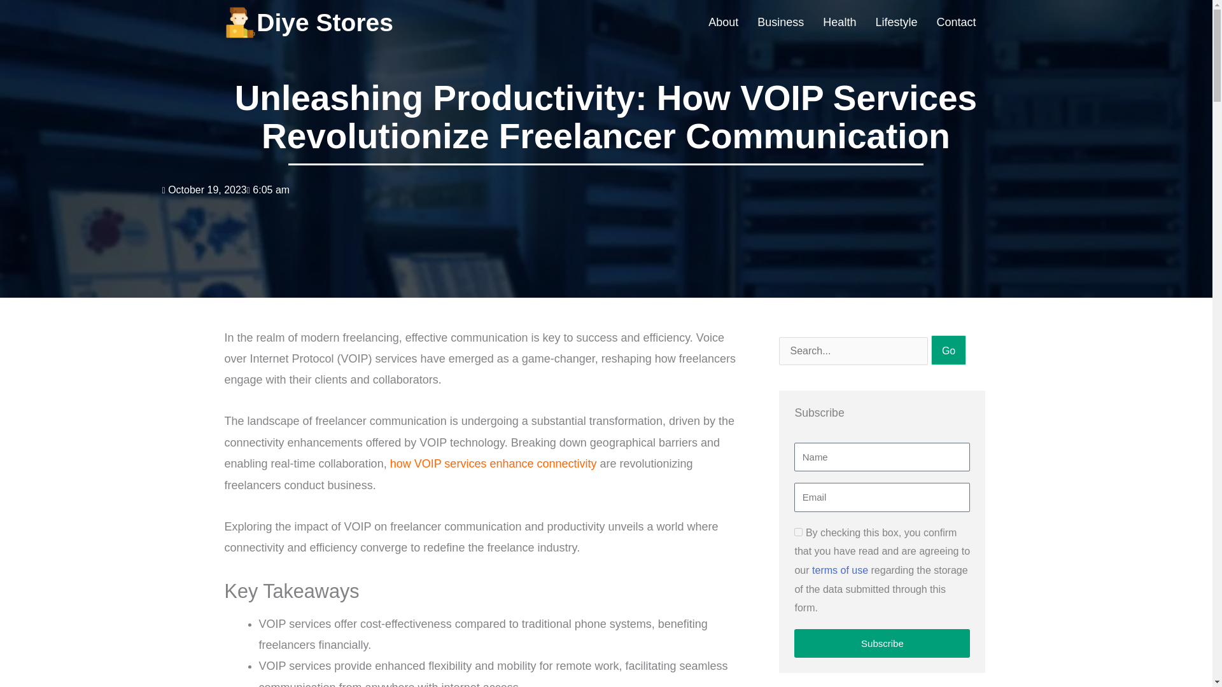  What do you see at coordinates (798, 532) in the screenshot?
I see `on` at bounding box center [798, 532].